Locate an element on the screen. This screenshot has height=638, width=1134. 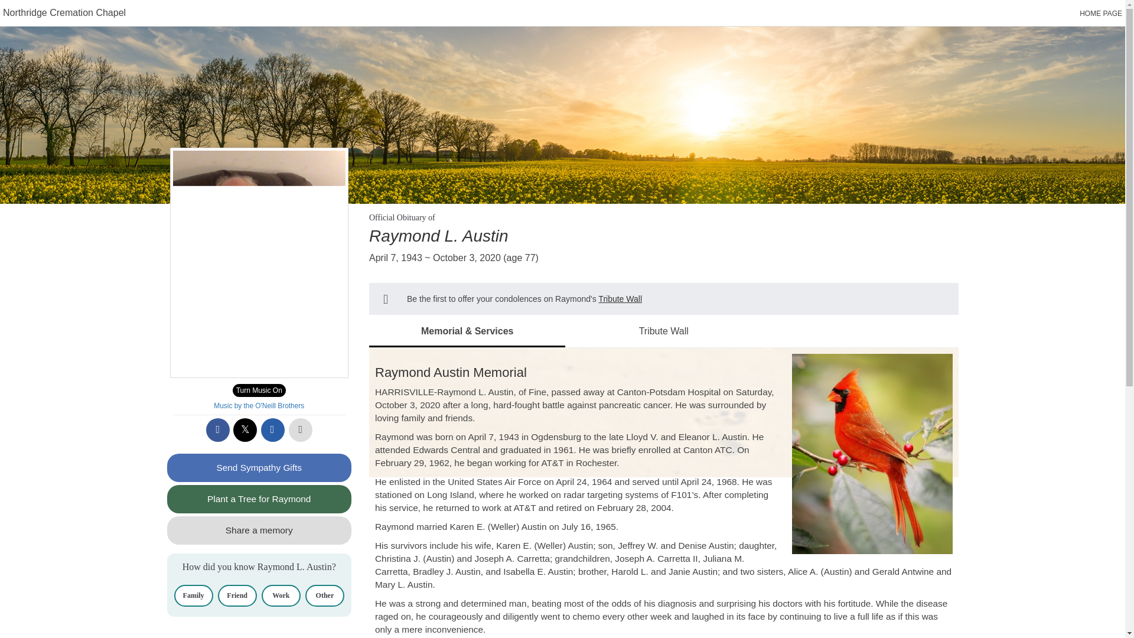
Share on X is located at coordinates (245, 430).